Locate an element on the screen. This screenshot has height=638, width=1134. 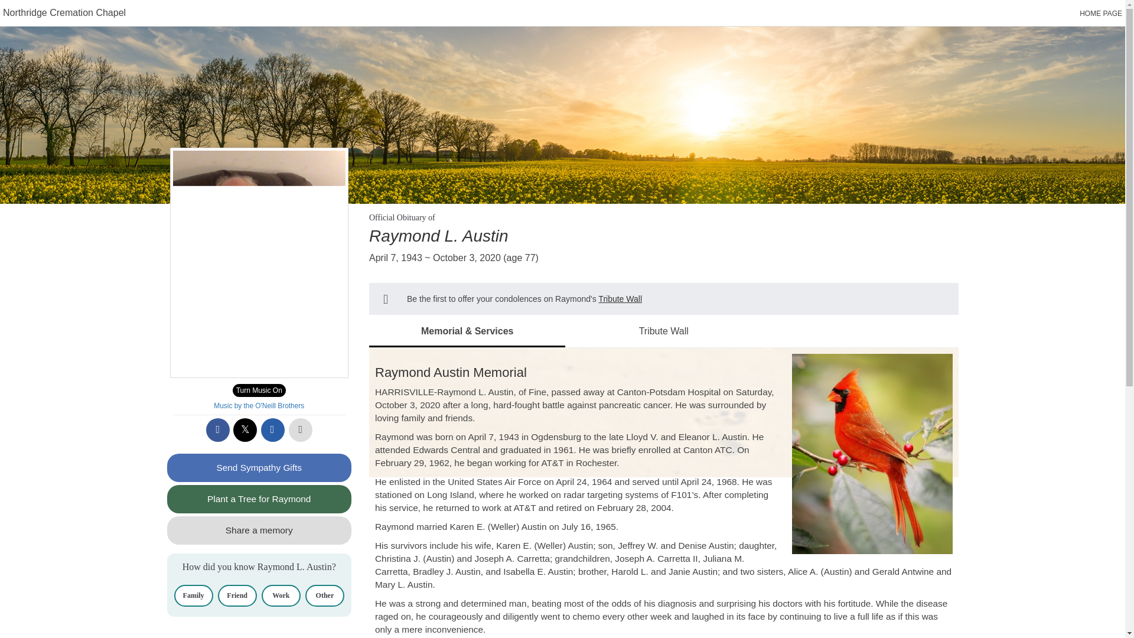
Share on X is located at coordinates (245, 430).